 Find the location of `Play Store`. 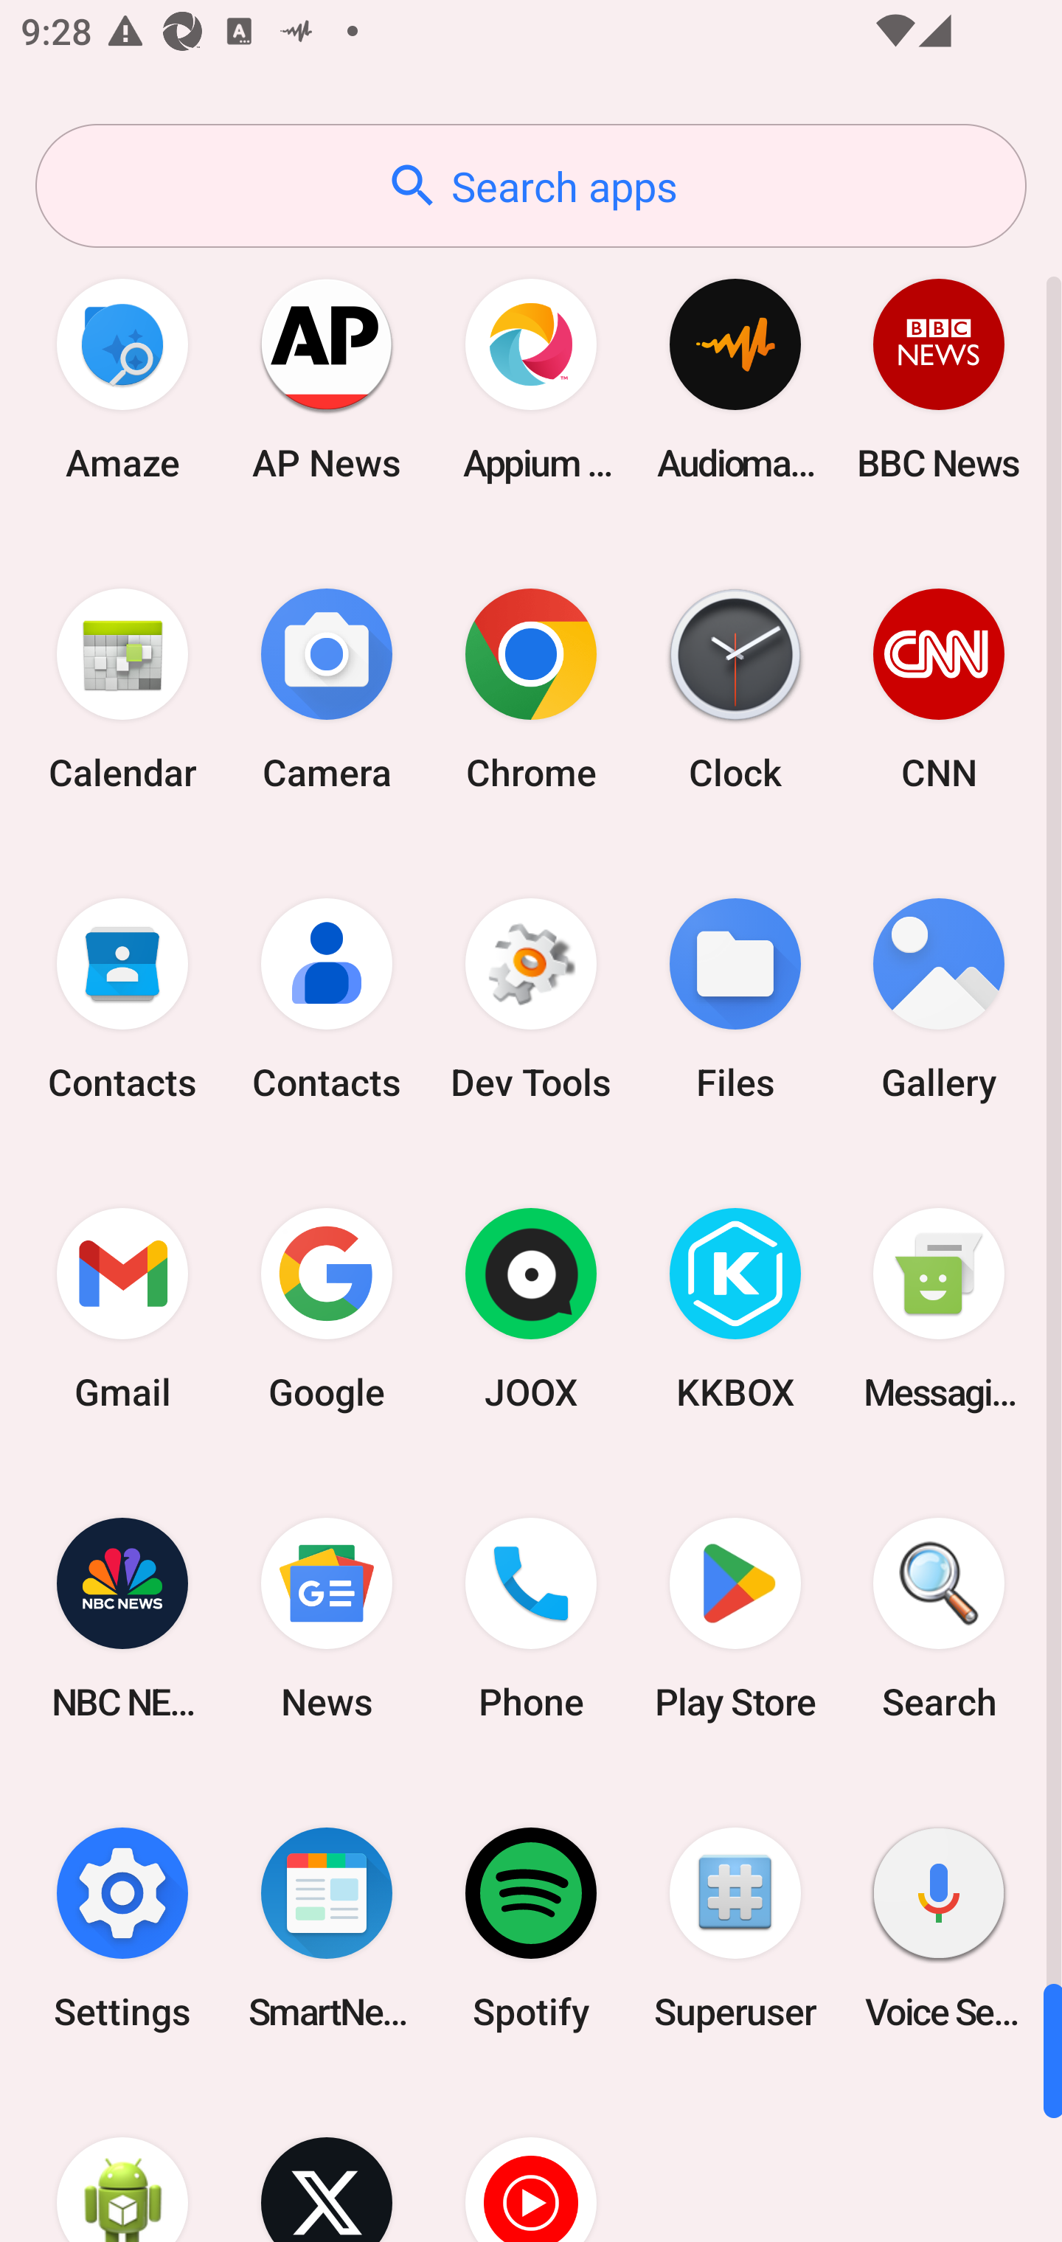

Play Store is located at coordinates (735, 1618).